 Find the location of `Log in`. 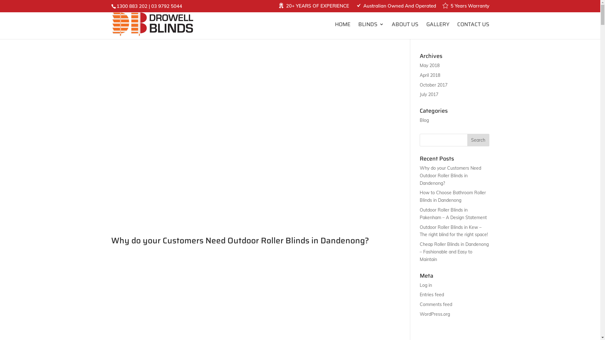

Log in is located at coordinates (426, 285).